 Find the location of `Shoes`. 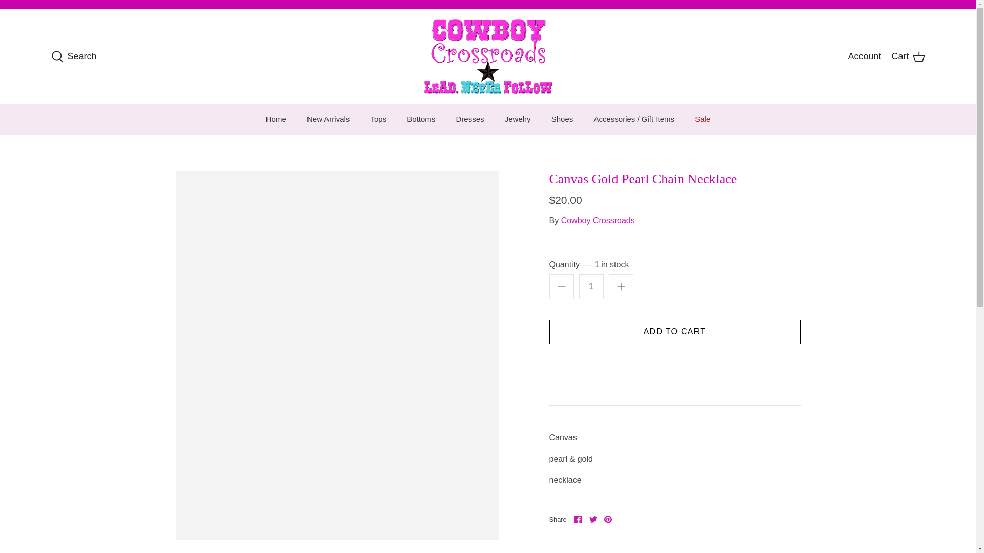

Shoes is located at coordinates (378, 120).